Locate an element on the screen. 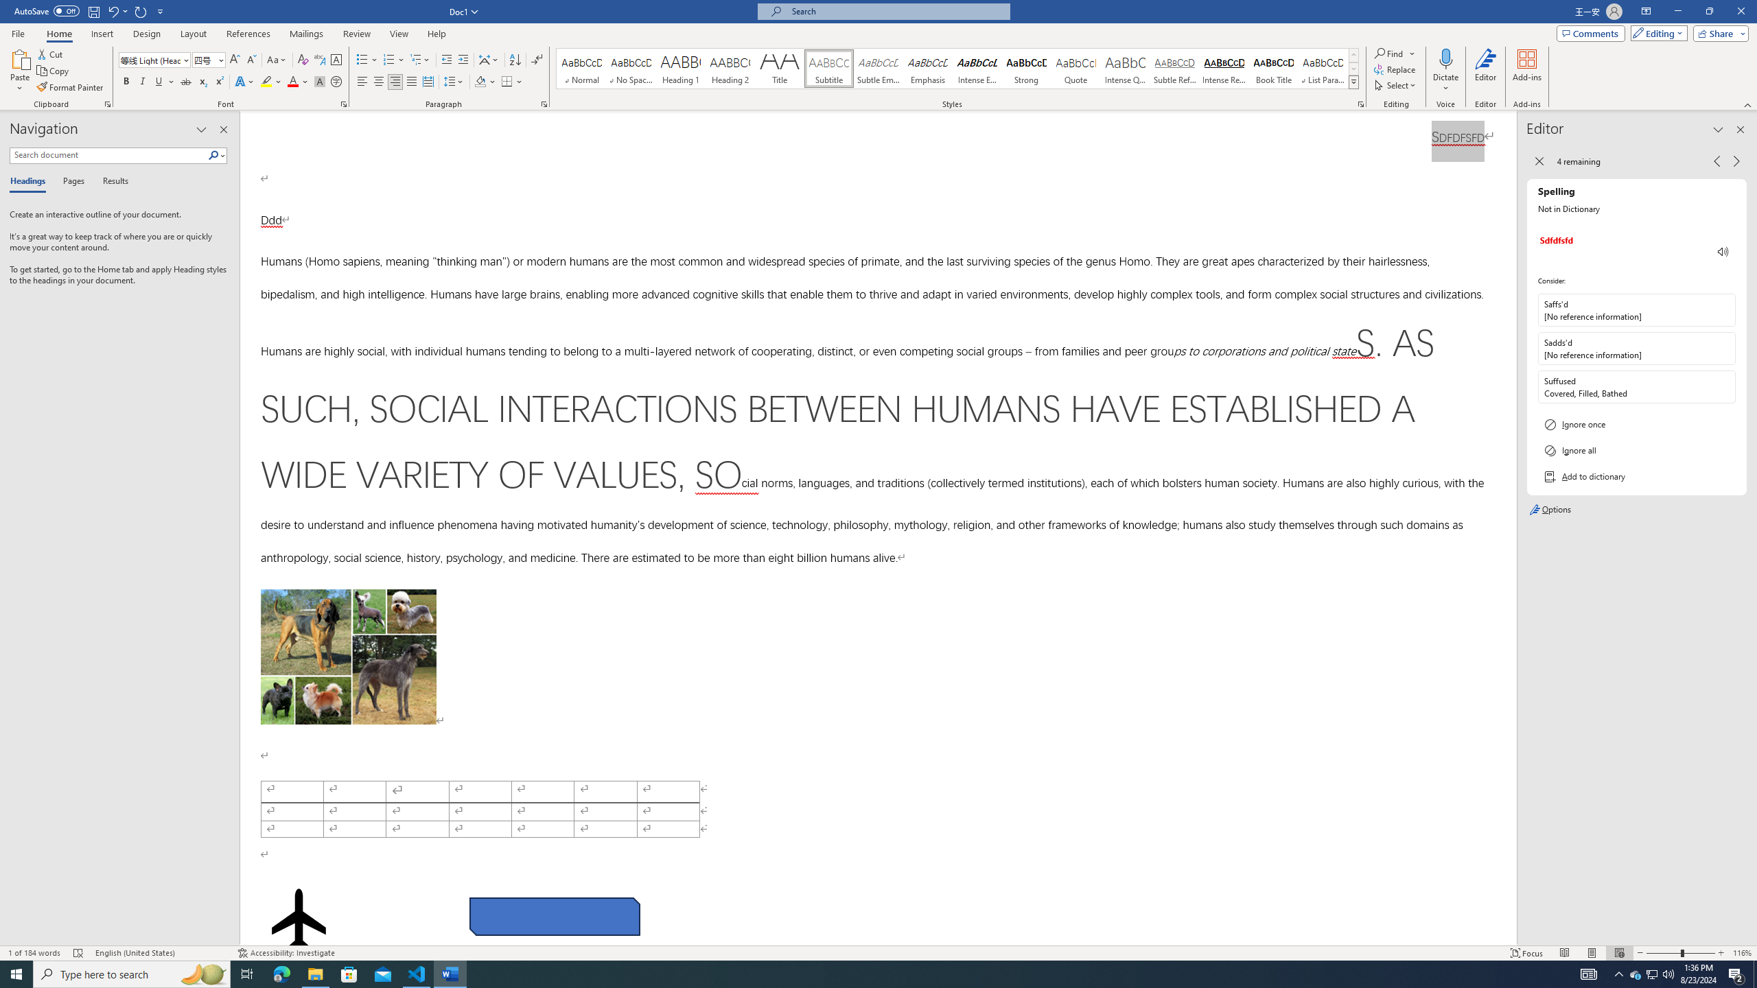 The height and width of the screenshot is (988, 1757). Next Issue, 4 remaining is located at coordinates (1736, 161).